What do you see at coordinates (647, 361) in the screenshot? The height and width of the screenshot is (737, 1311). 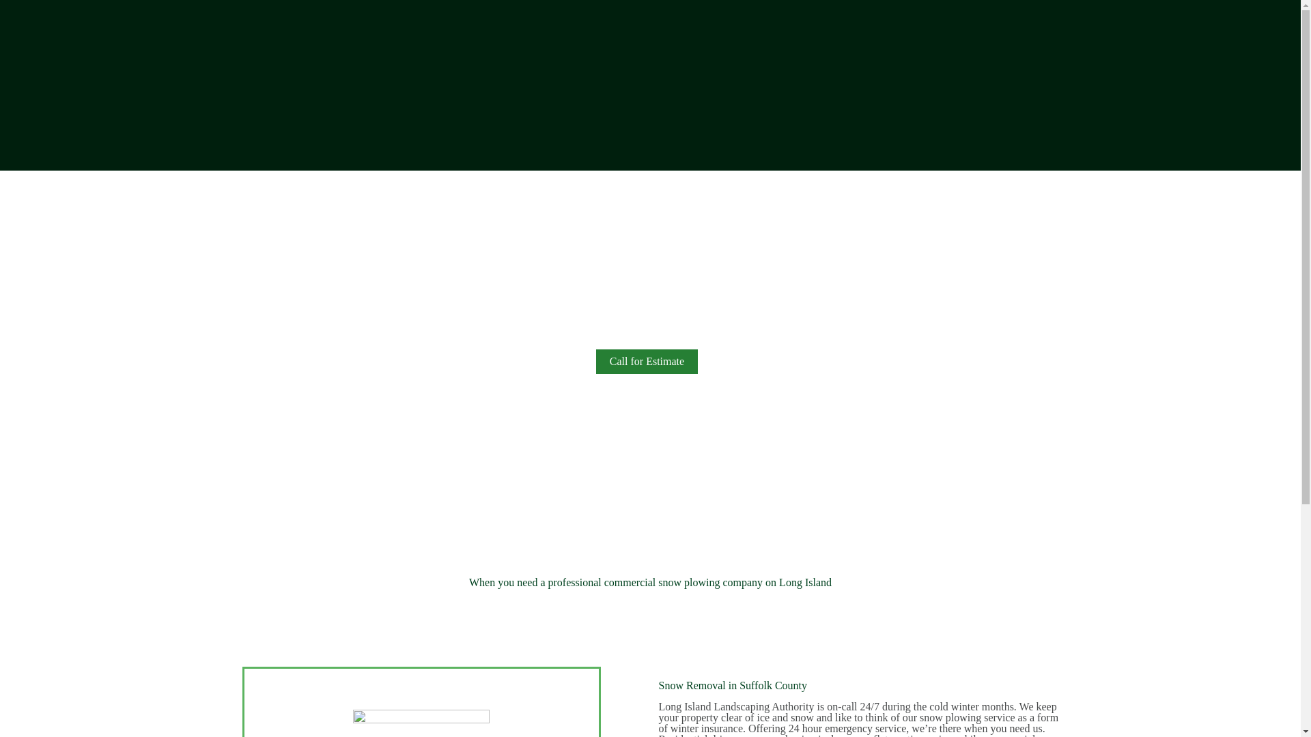 I see `Call for Estimate` at bounding box center [647, 361].